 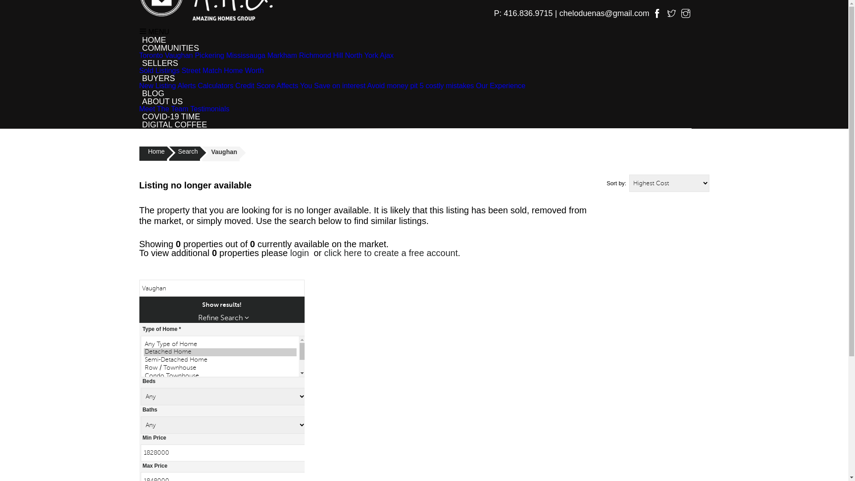 I want to click on 416.836.9715, so click(x=528, y=13).